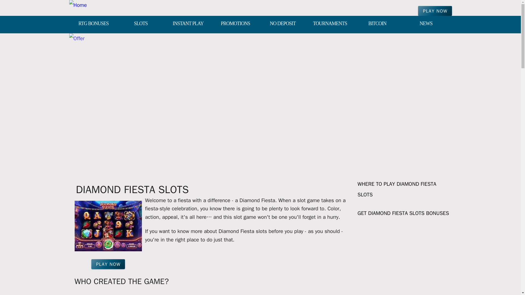 The image size is (525, 295). Describe the element at coordinates (377, 24) in the screenshot. I see `BITCOIN` at that location.